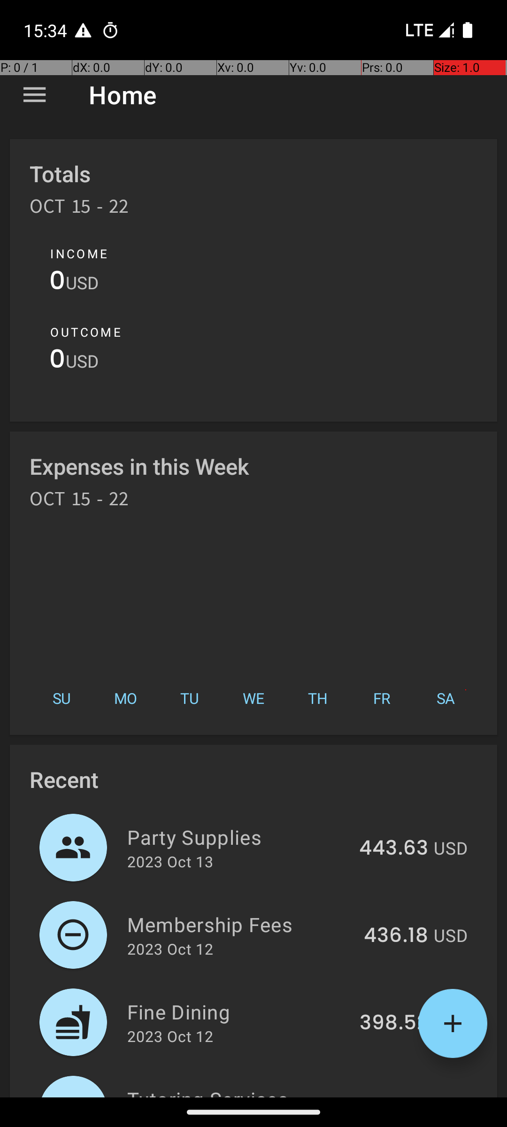 The image size is (507, 1127). What do you see at coordinates (240, 924) in the screenshot?
I see `Membership Fees` at bounding box center [240, 924].